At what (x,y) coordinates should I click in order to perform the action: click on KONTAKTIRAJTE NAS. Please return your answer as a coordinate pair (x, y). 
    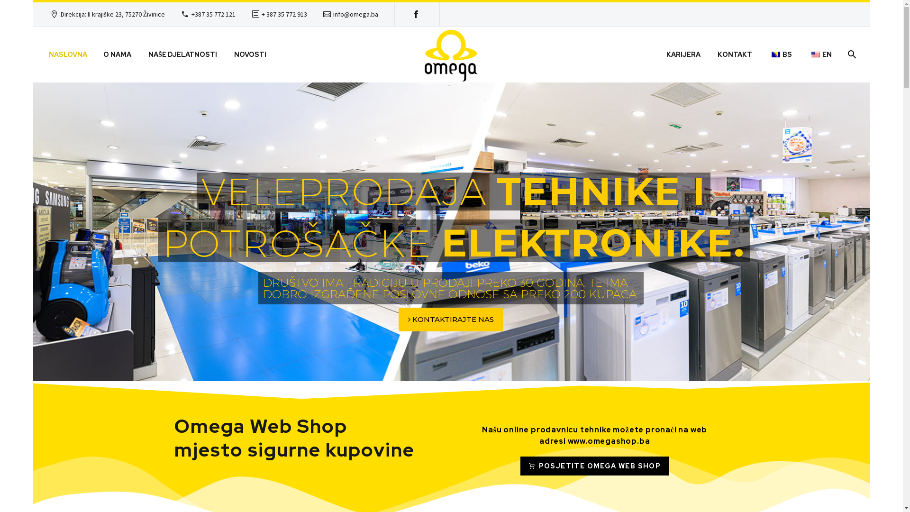
    Looking at the image, I should click on (451, 320).